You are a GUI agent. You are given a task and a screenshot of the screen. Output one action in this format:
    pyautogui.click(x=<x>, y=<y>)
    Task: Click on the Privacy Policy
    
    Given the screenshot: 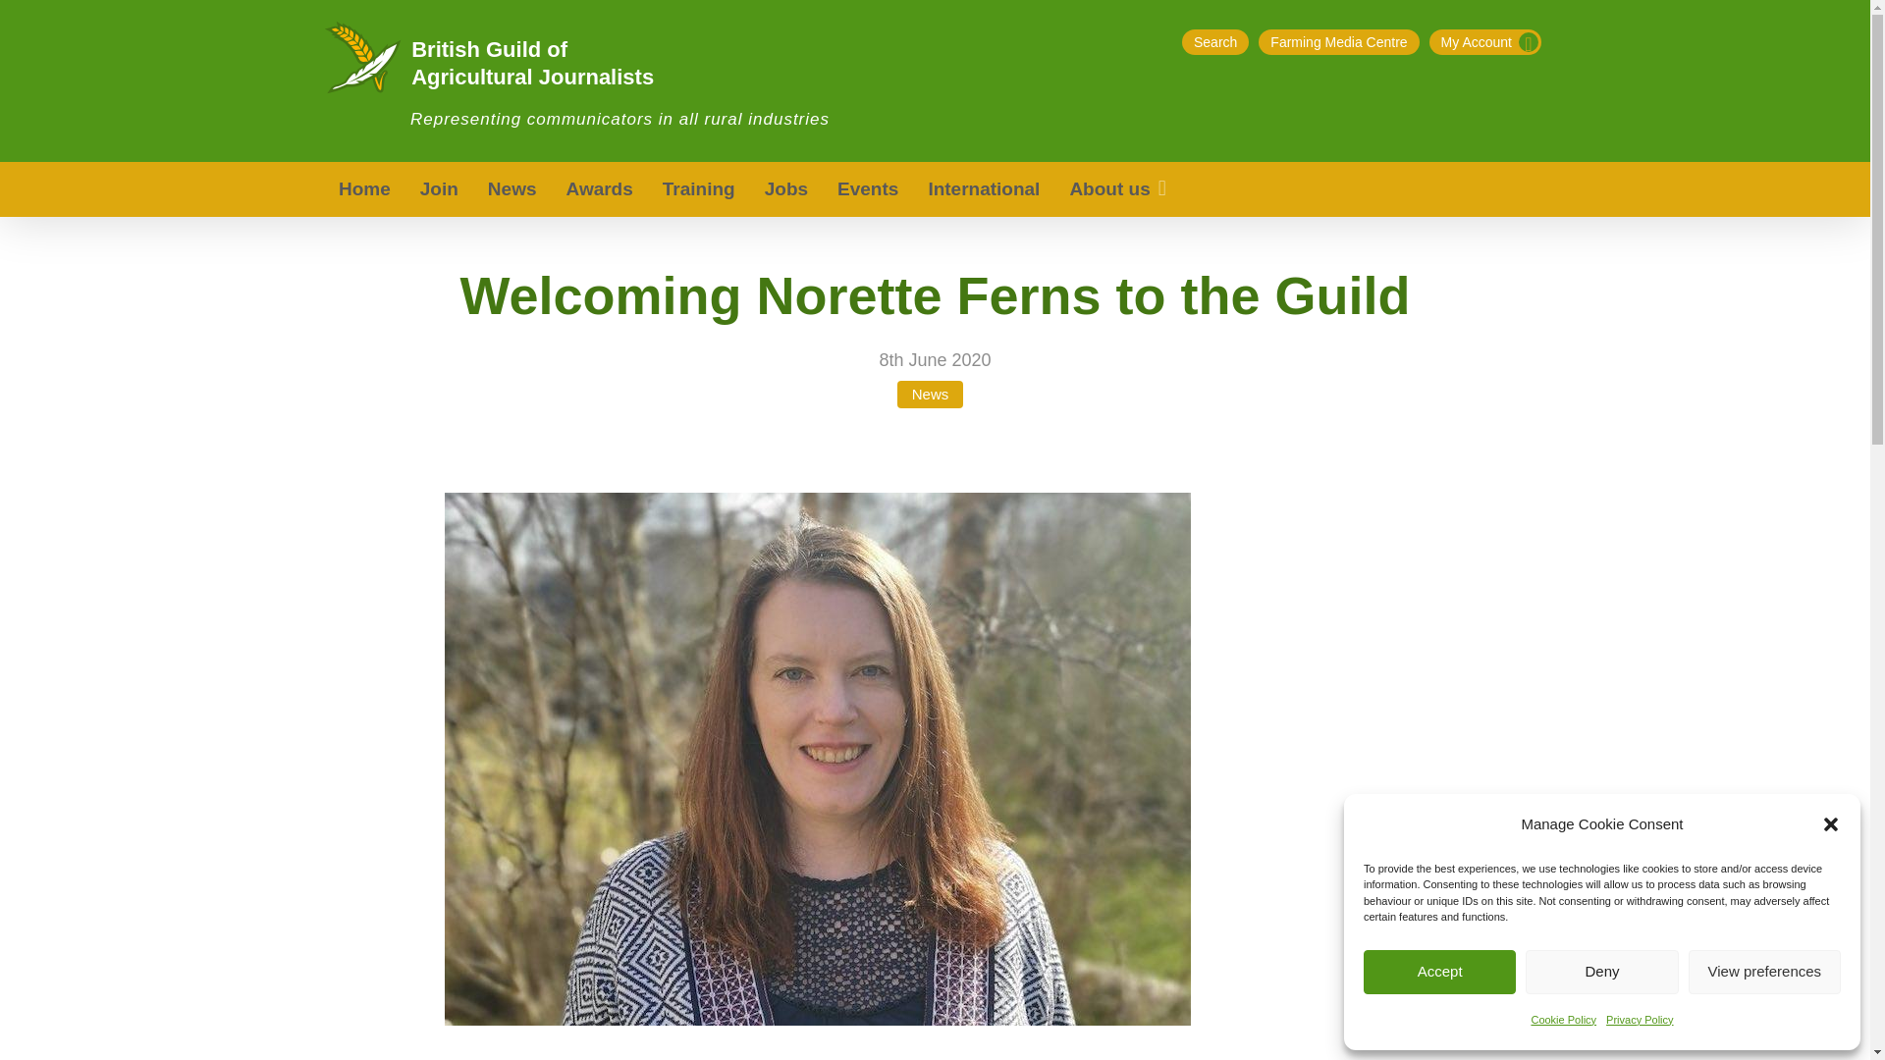 What is the action you would take?
    pyautogui.click(x=1640, y=1019)
    